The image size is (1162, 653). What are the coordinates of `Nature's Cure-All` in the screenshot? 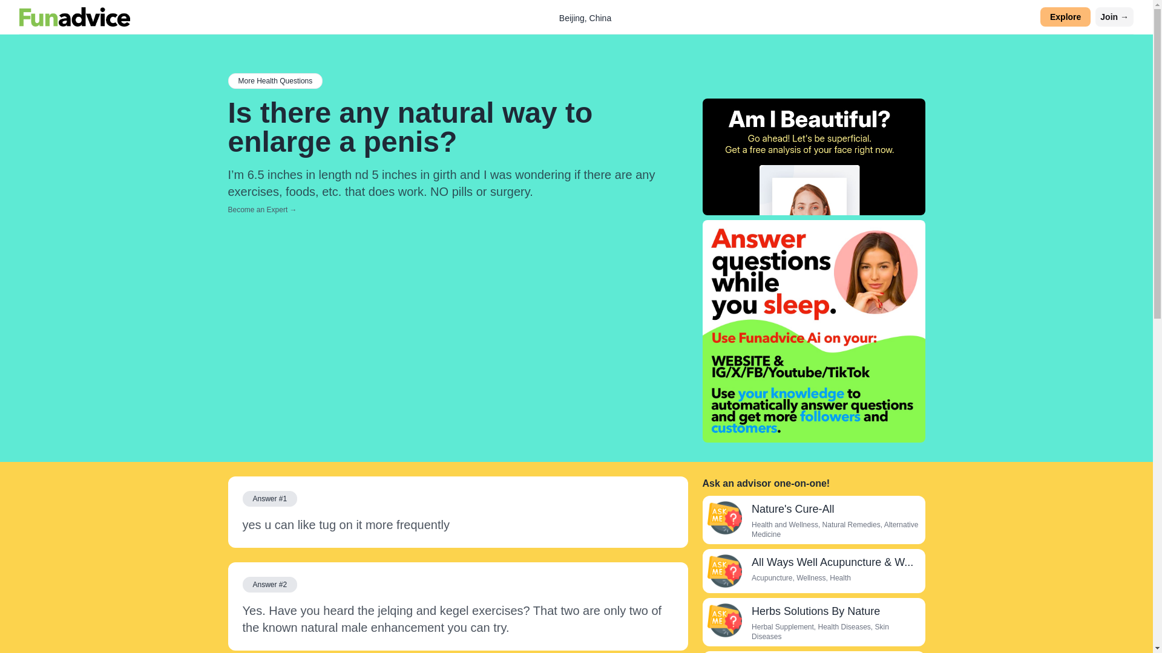 It's located at (724, 518).